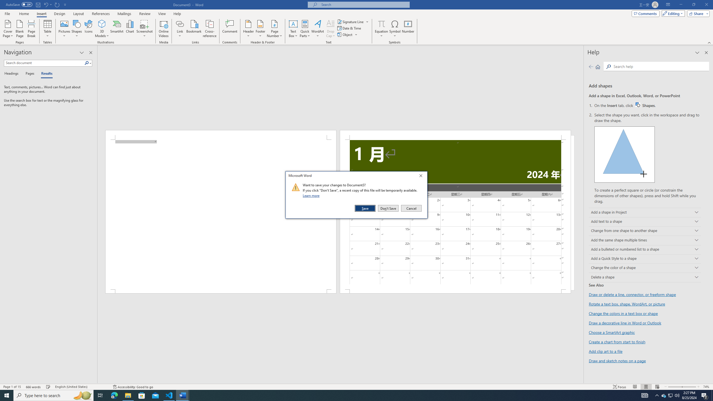 This screenshot has width=713, height=401. What do you see at coordinates (260, 29) in the screenshot?
I see `Footer` at bounding box center [260, 29].